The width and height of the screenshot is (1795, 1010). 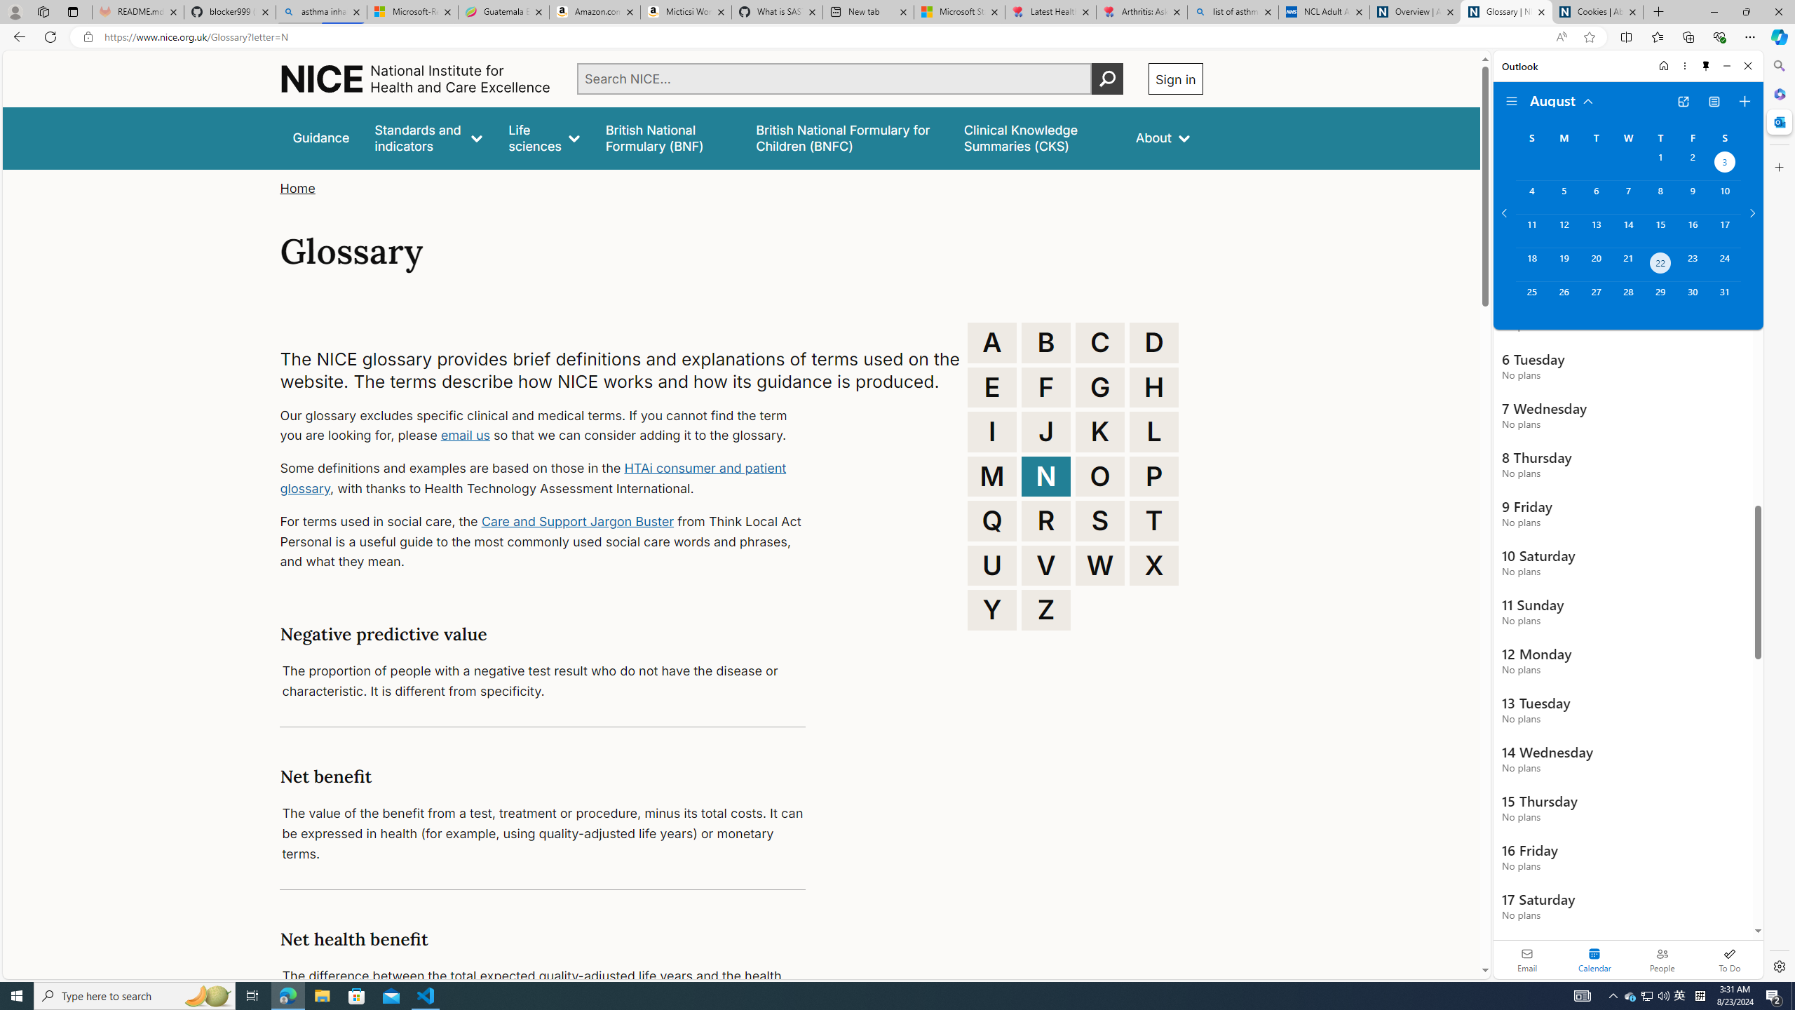 I want to click on Tab actions menu, so click(x=73, y=11).